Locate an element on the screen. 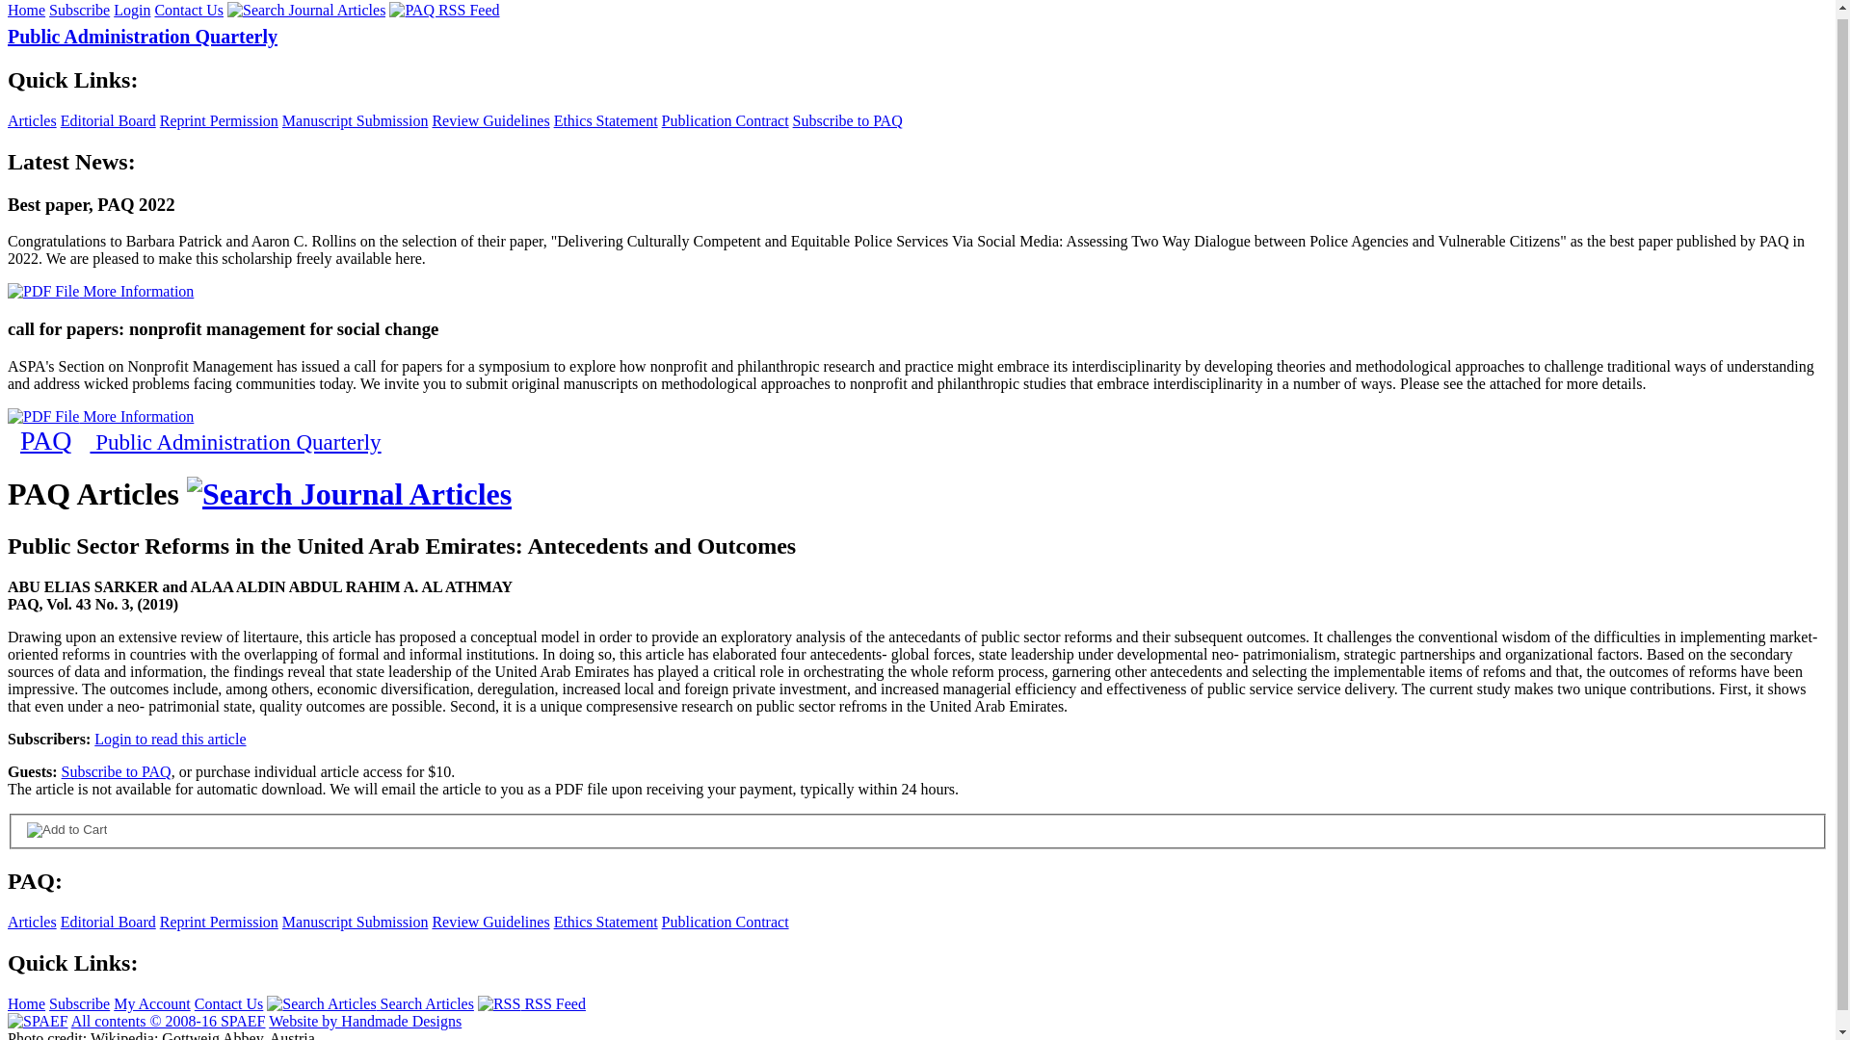  Manuscript Submission is located at coordinates (356, 119).